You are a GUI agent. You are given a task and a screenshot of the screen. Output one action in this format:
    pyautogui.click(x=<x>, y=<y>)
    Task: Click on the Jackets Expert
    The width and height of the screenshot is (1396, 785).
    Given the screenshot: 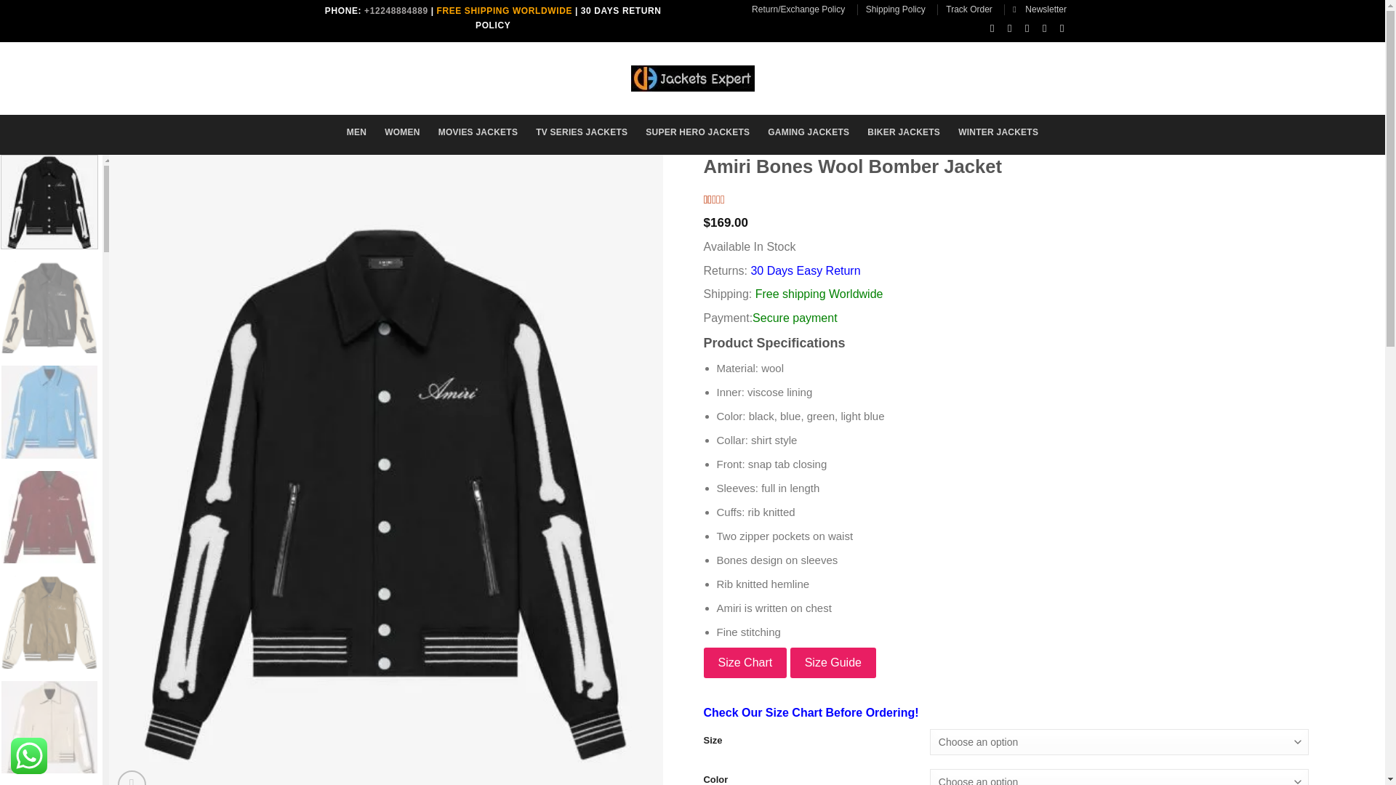 What is the action you would take?
    pyautogui.click(x=692, y=78)
    